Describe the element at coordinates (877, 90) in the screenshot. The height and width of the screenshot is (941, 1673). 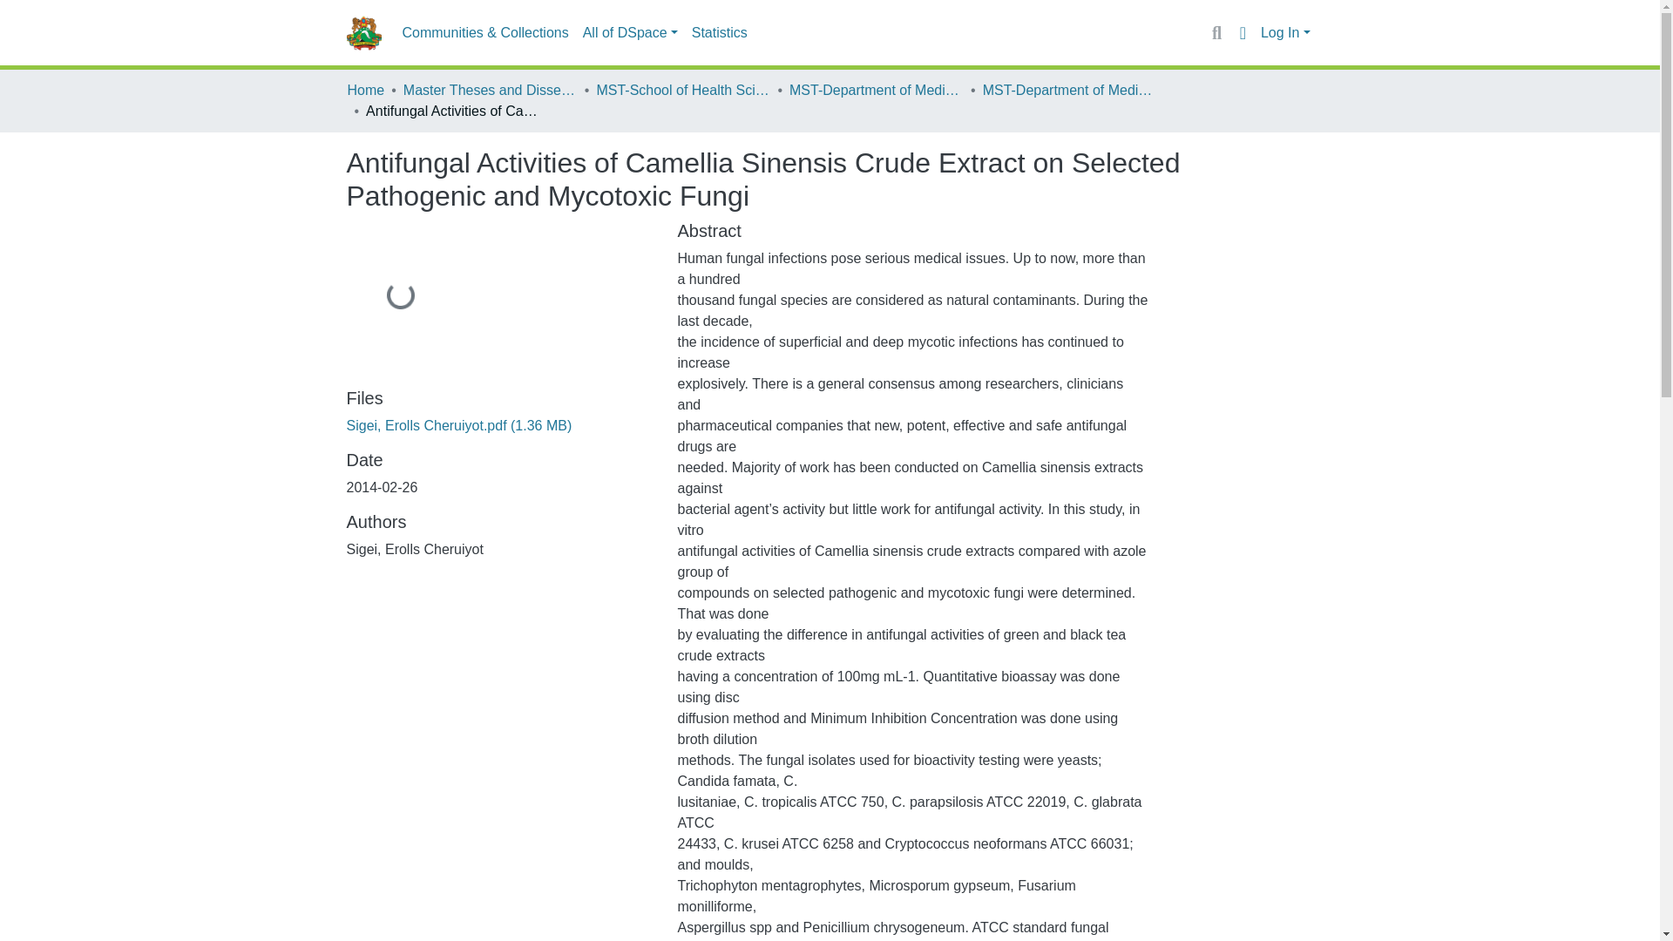
I see `MST-Department of Medical Laboratory Sciences` at that location.